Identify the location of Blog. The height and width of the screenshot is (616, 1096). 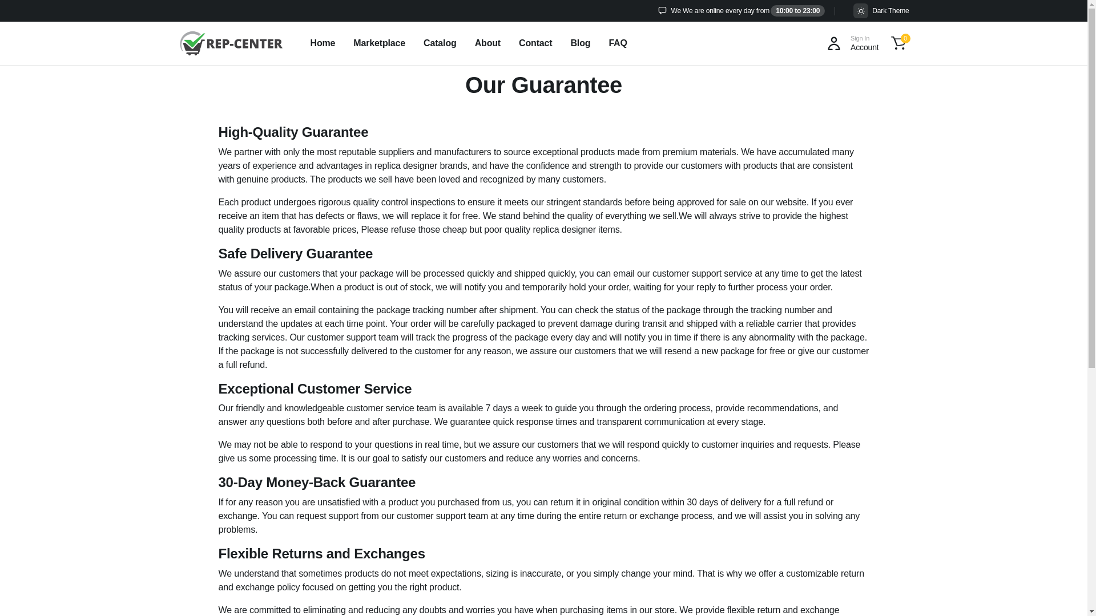
(897, 43).